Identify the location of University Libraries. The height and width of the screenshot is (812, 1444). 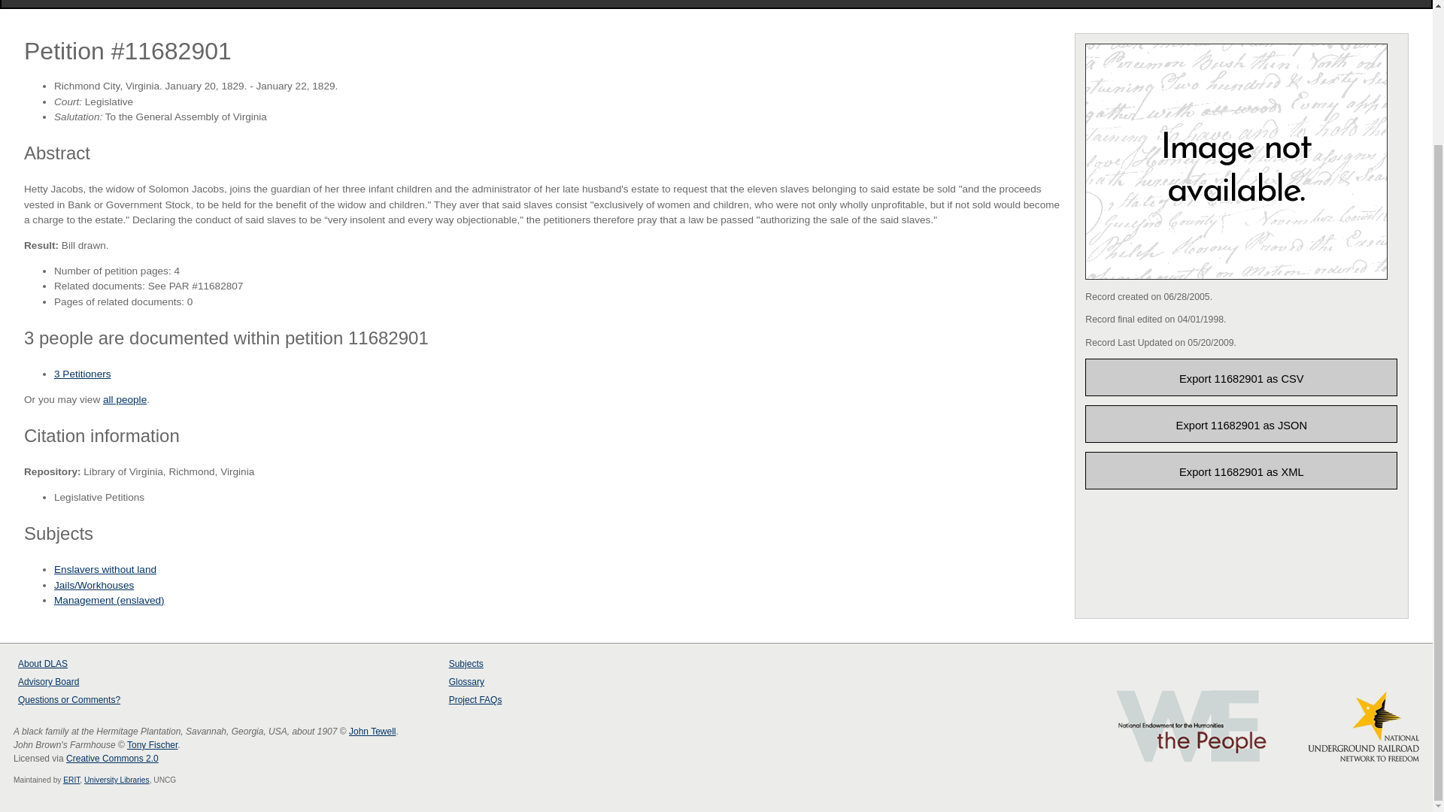
(117, 780).